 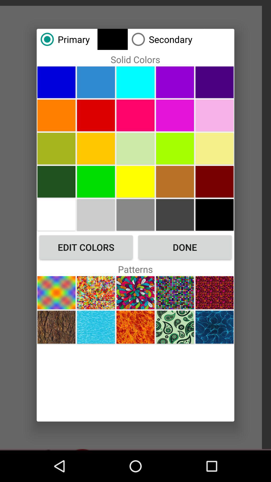 What do you see at coordinates (135, 327) in the screenshot?
I see `select pattern` at bounding box center [135, 327].